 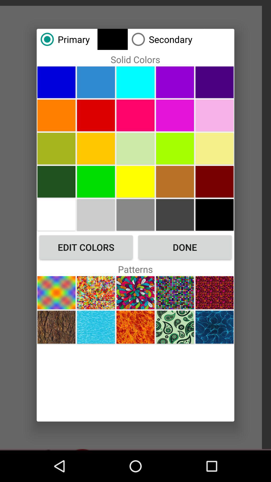 What do you see at coordinates (135, 327) in the screenshot?
I see `select pattern` at bounding box center [135, 327].